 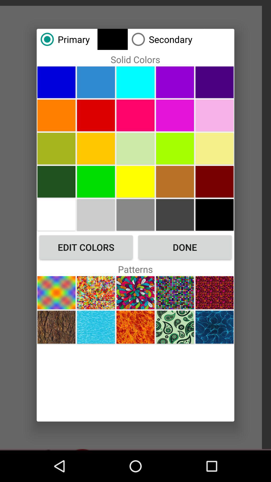 What do you see at coordinates (135, 327) in the screenshot?
I see `select pattern` at bounding box center [135, 327].